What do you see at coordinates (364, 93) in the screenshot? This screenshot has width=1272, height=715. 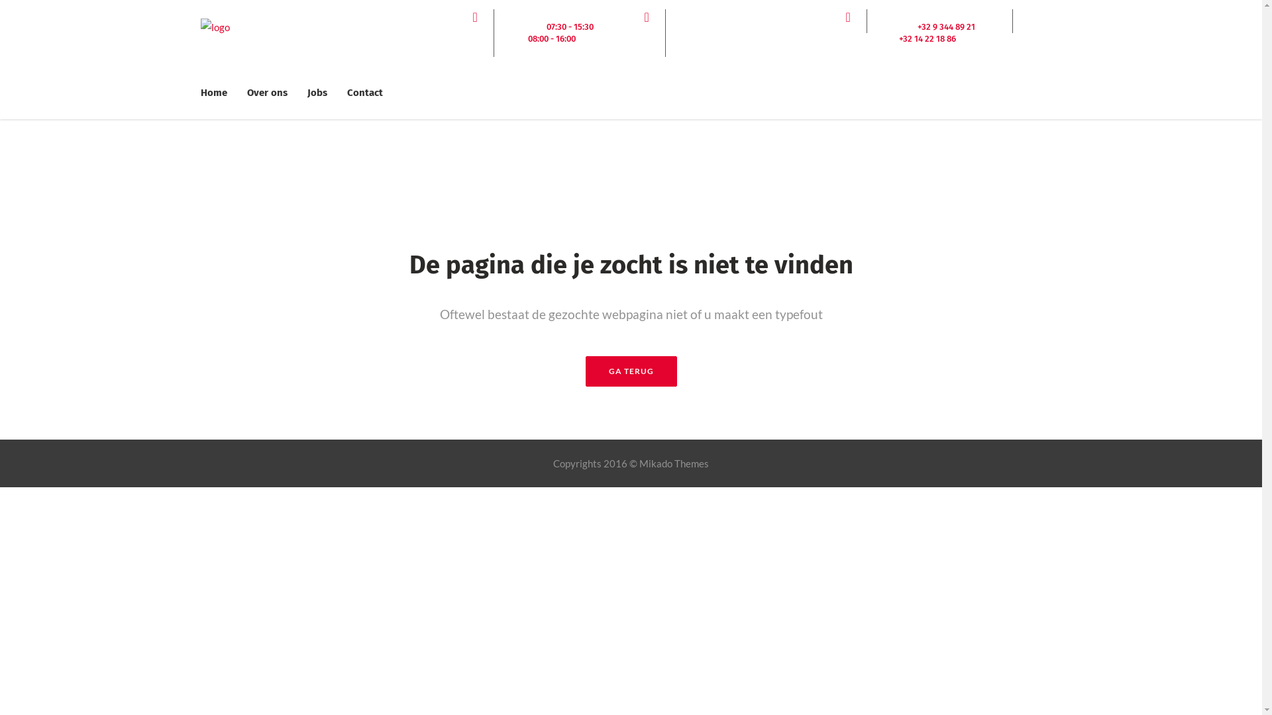 I see `Contact` at bounding box center [364, 93].